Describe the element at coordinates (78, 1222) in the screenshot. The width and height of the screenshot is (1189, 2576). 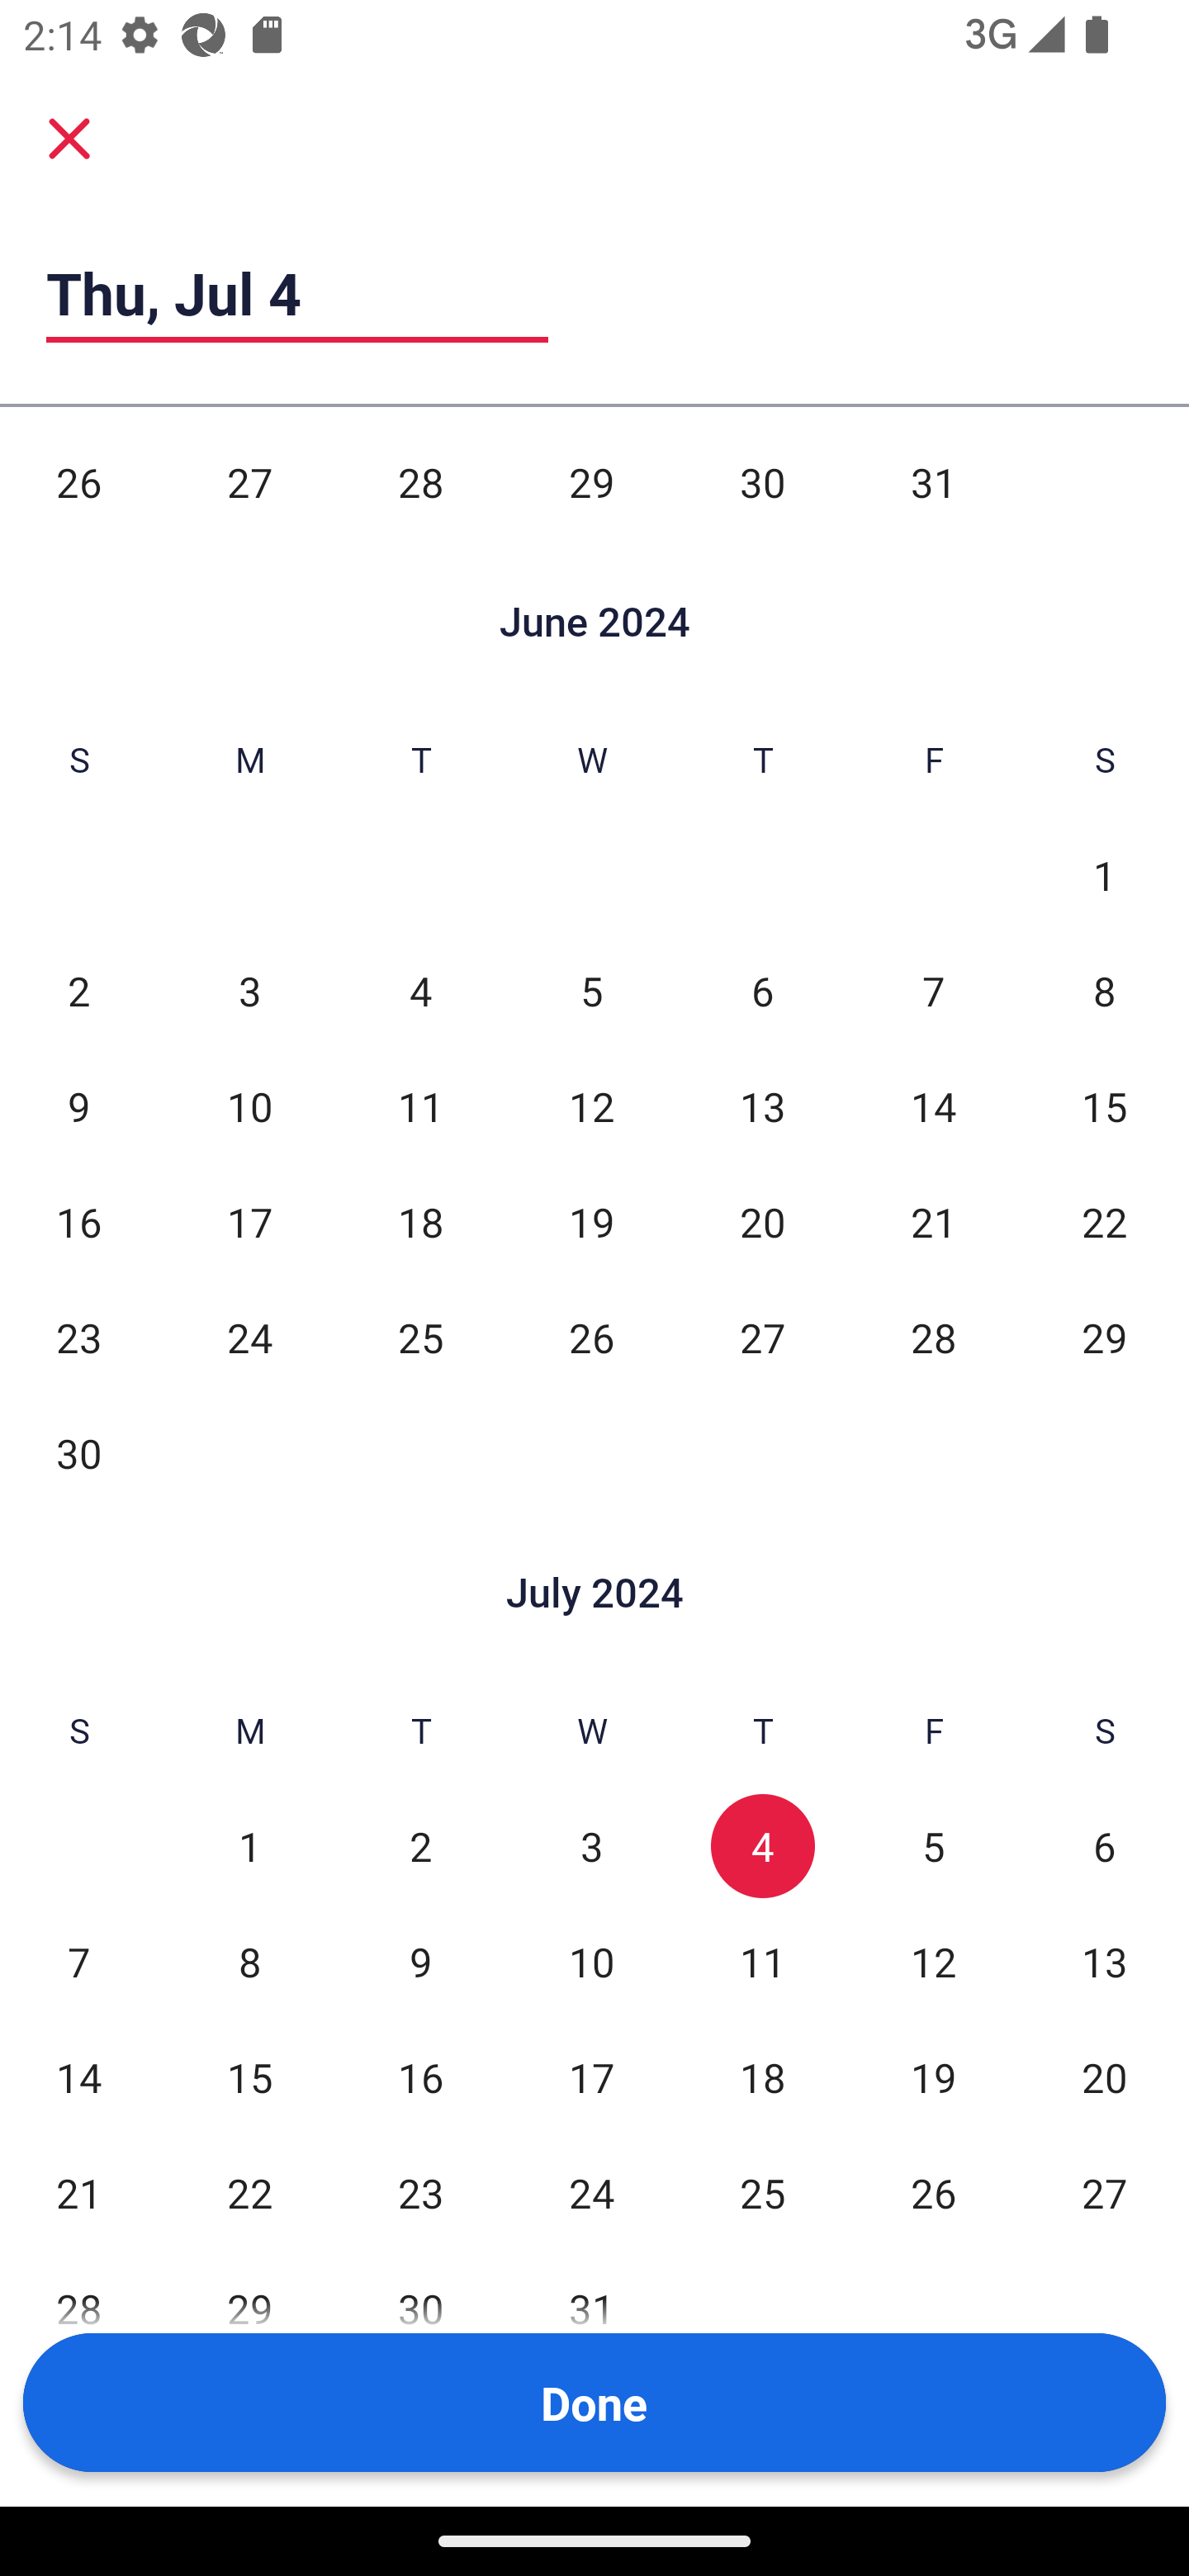
I see `16 Sun, Jun 16, Not Selected` at that location.